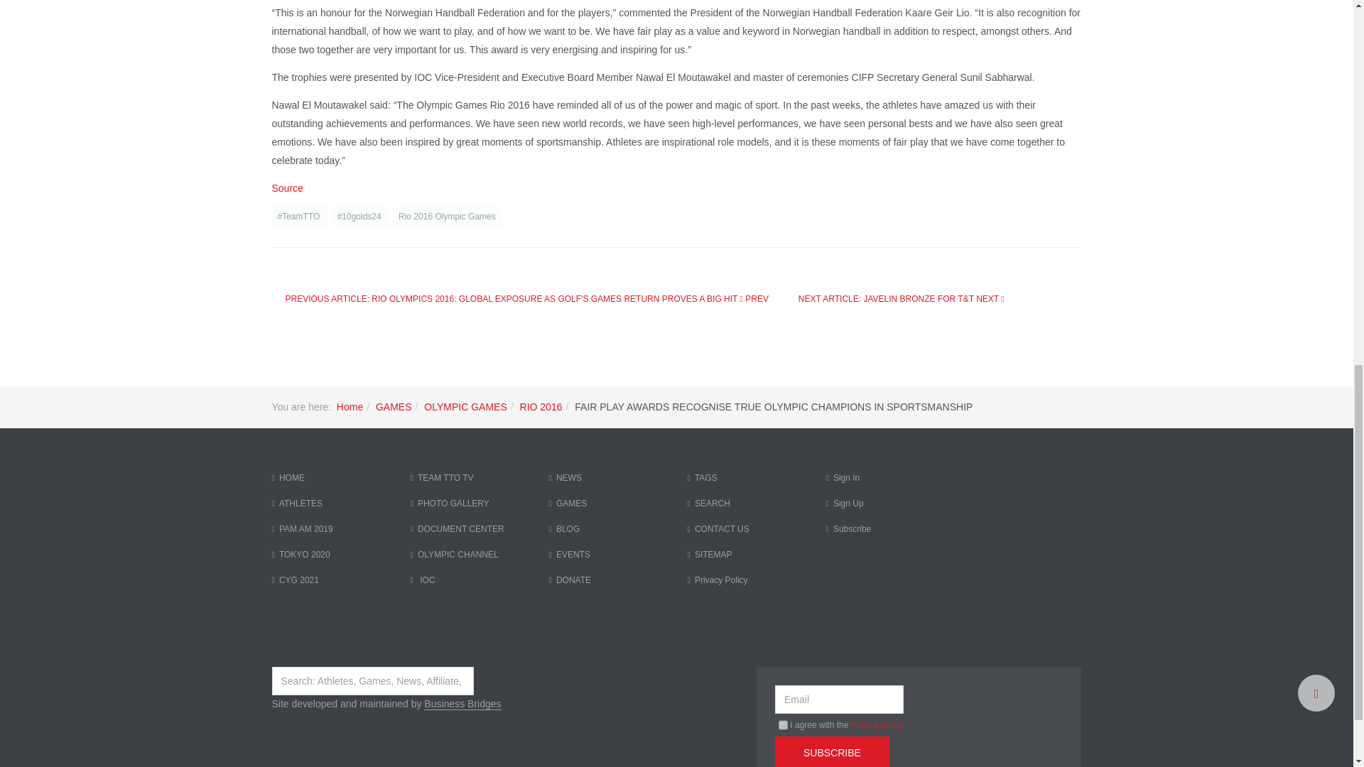 The image size is (1364, 767). I want to click on Subscribe, so click(831, 751).